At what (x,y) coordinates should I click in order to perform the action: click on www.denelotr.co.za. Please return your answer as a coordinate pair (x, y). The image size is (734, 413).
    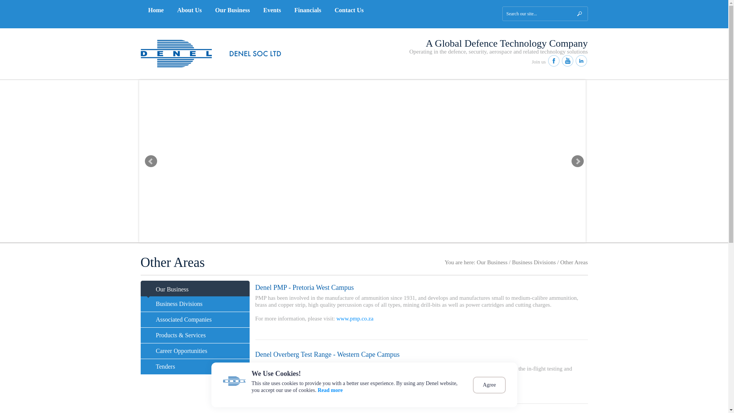
    Looking at the image, I should click on (360, 389).